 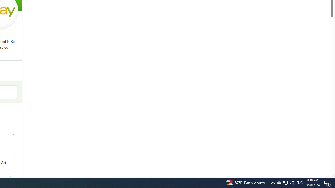 What do you see at coordinates (320, 158) in the screenshot?
I see `Search more` at bounding box center [320, 158].